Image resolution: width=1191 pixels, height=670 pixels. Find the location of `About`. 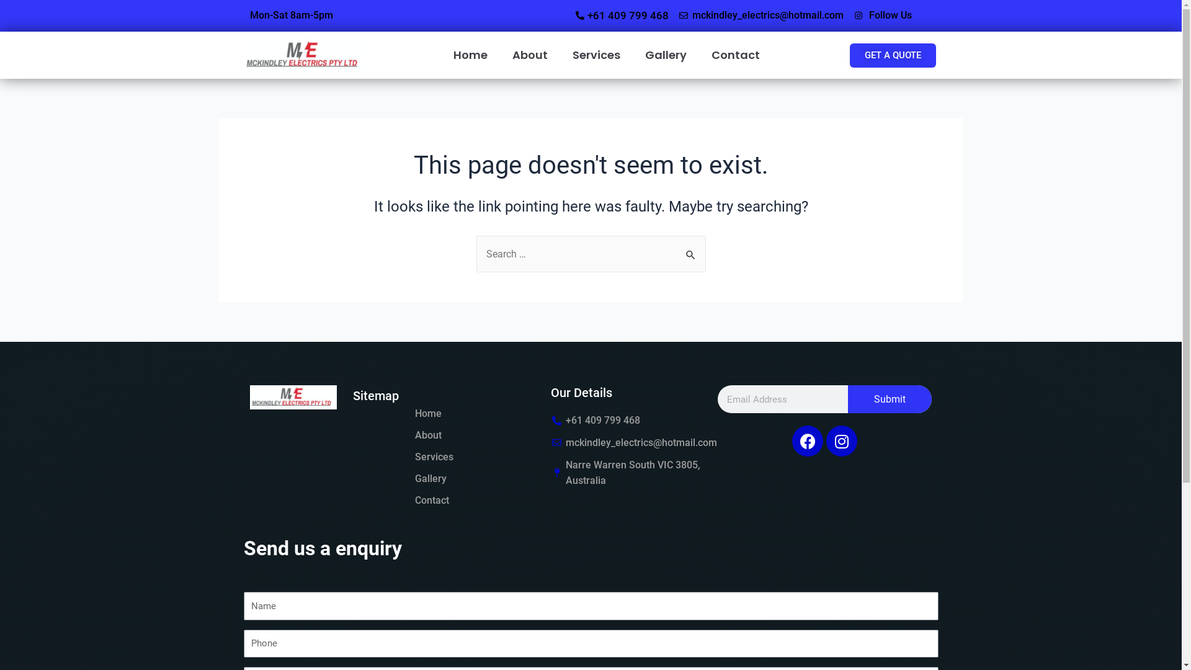

About is located at coordinates (530, 55).